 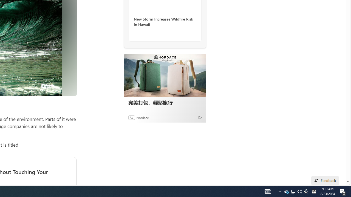 What do you see at coordinates (163, 22) in the screenshot?
I see `New Storm Increases Wildfire Risk In Hawaii` at bounding box center [163, 22].